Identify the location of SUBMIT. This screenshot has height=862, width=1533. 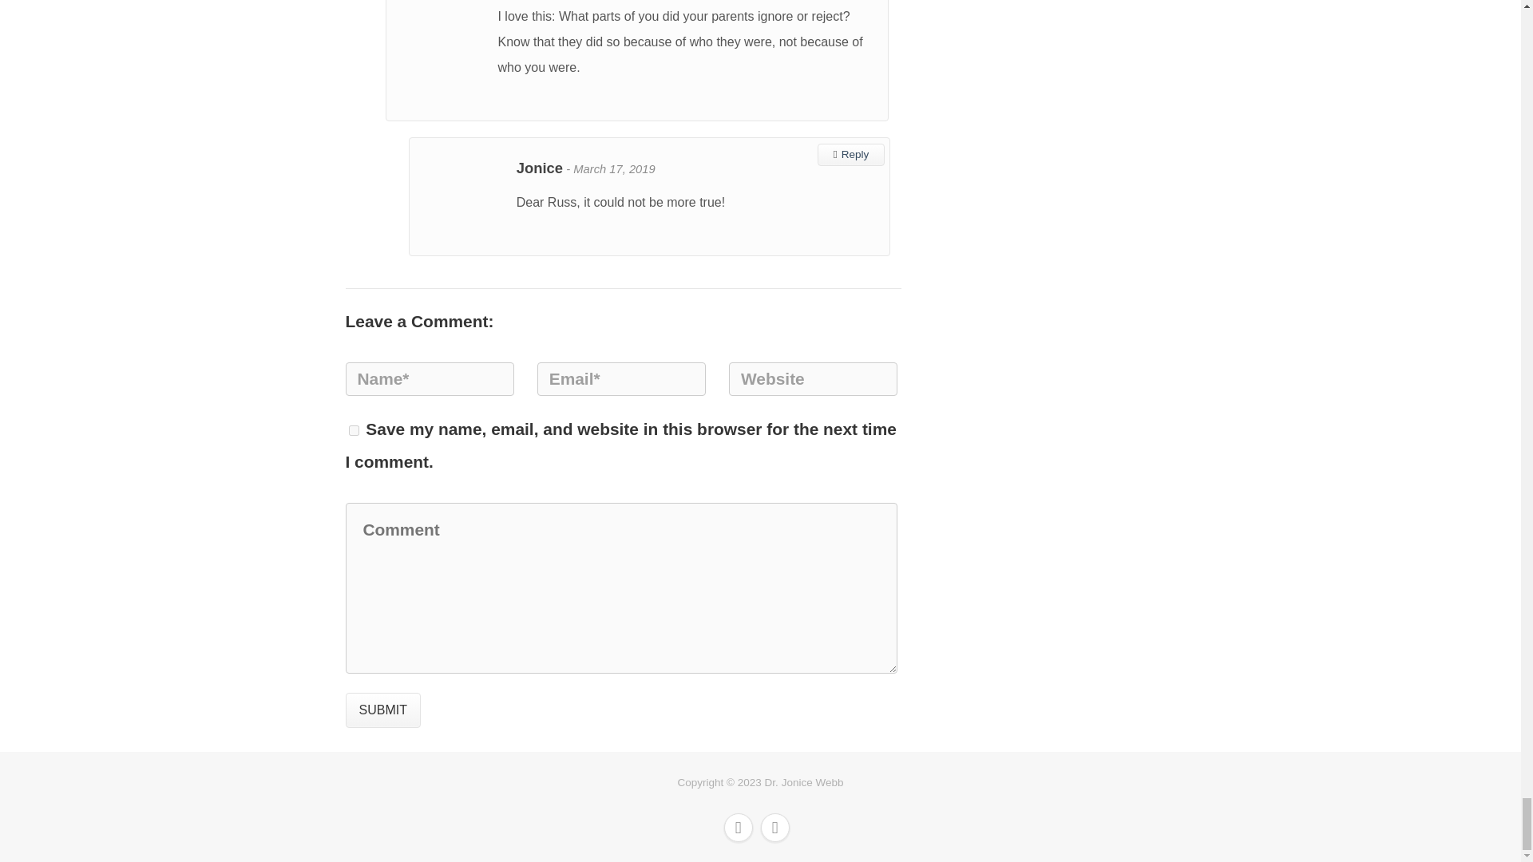
(382, 710).